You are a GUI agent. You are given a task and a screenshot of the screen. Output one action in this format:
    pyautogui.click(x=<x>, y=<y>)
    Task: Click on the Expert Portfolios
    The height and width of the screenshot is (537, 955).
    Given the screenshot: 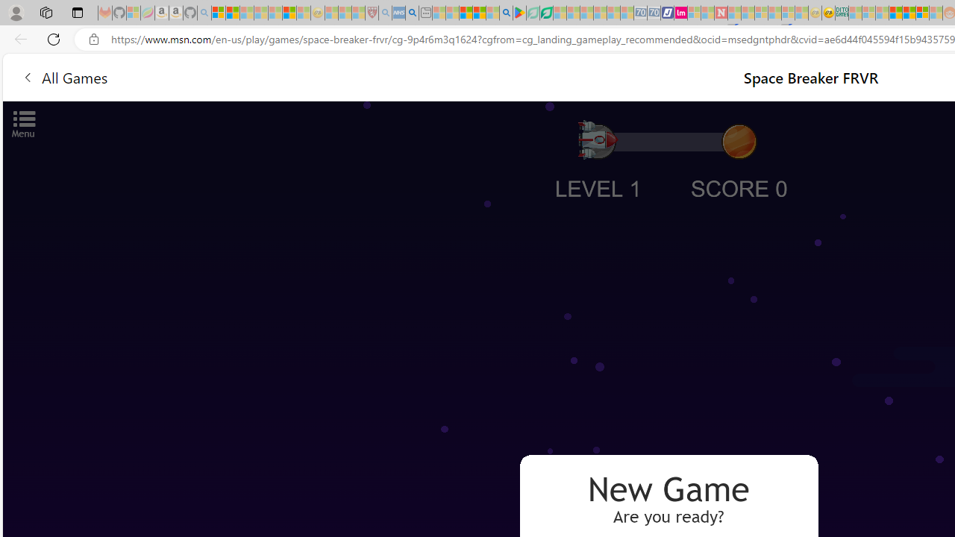 What is the action you would take?
    pyautogui.click(x=895, y=13)
    